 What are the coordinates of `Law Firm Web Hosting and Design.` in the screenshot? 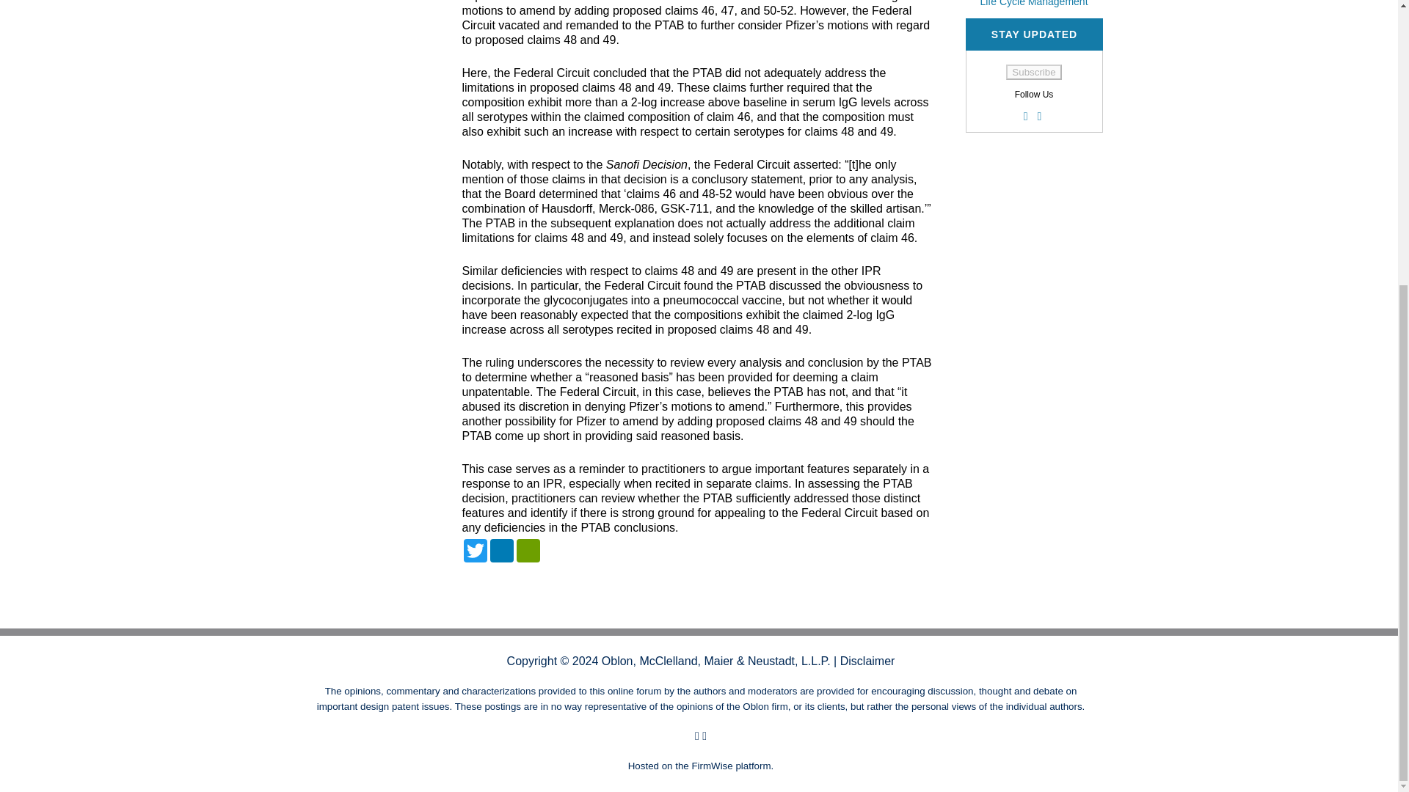 It's located at (712, 766).